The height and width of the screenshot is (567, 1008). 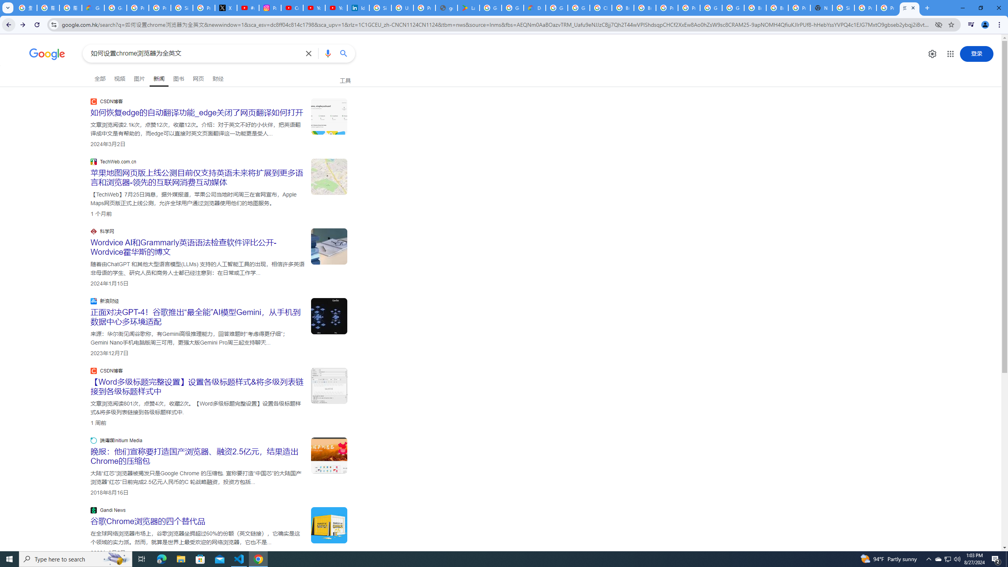 I want to click on Sign in - Google Accounts, so click(x=380, y=8).